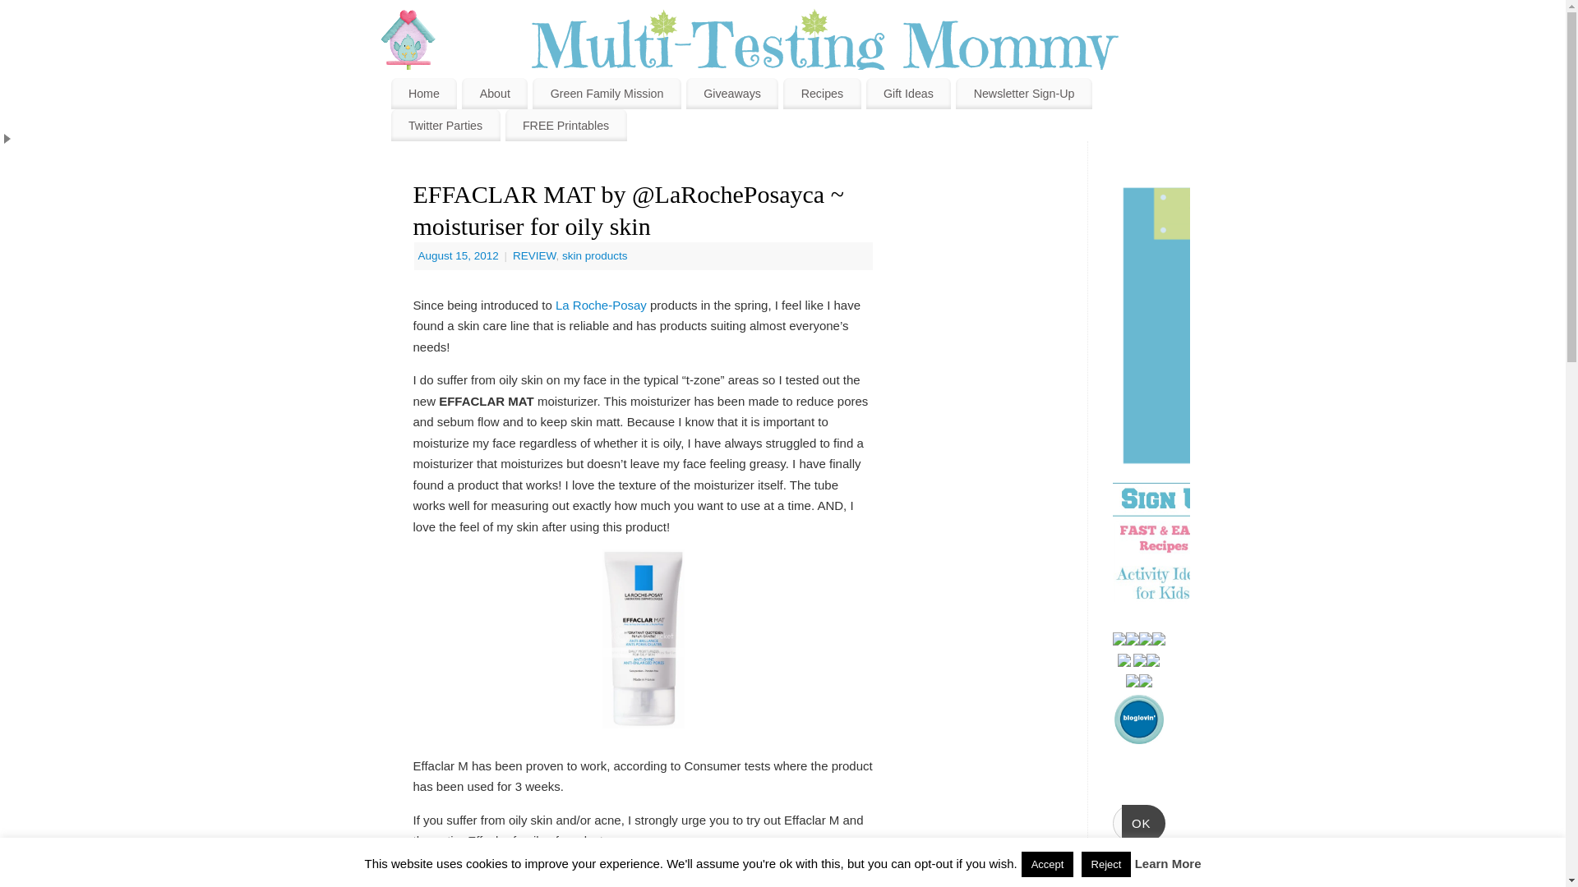  Describe the element at coordinates (534, 255) in the screenshot. I see `REVIEW` at that location.